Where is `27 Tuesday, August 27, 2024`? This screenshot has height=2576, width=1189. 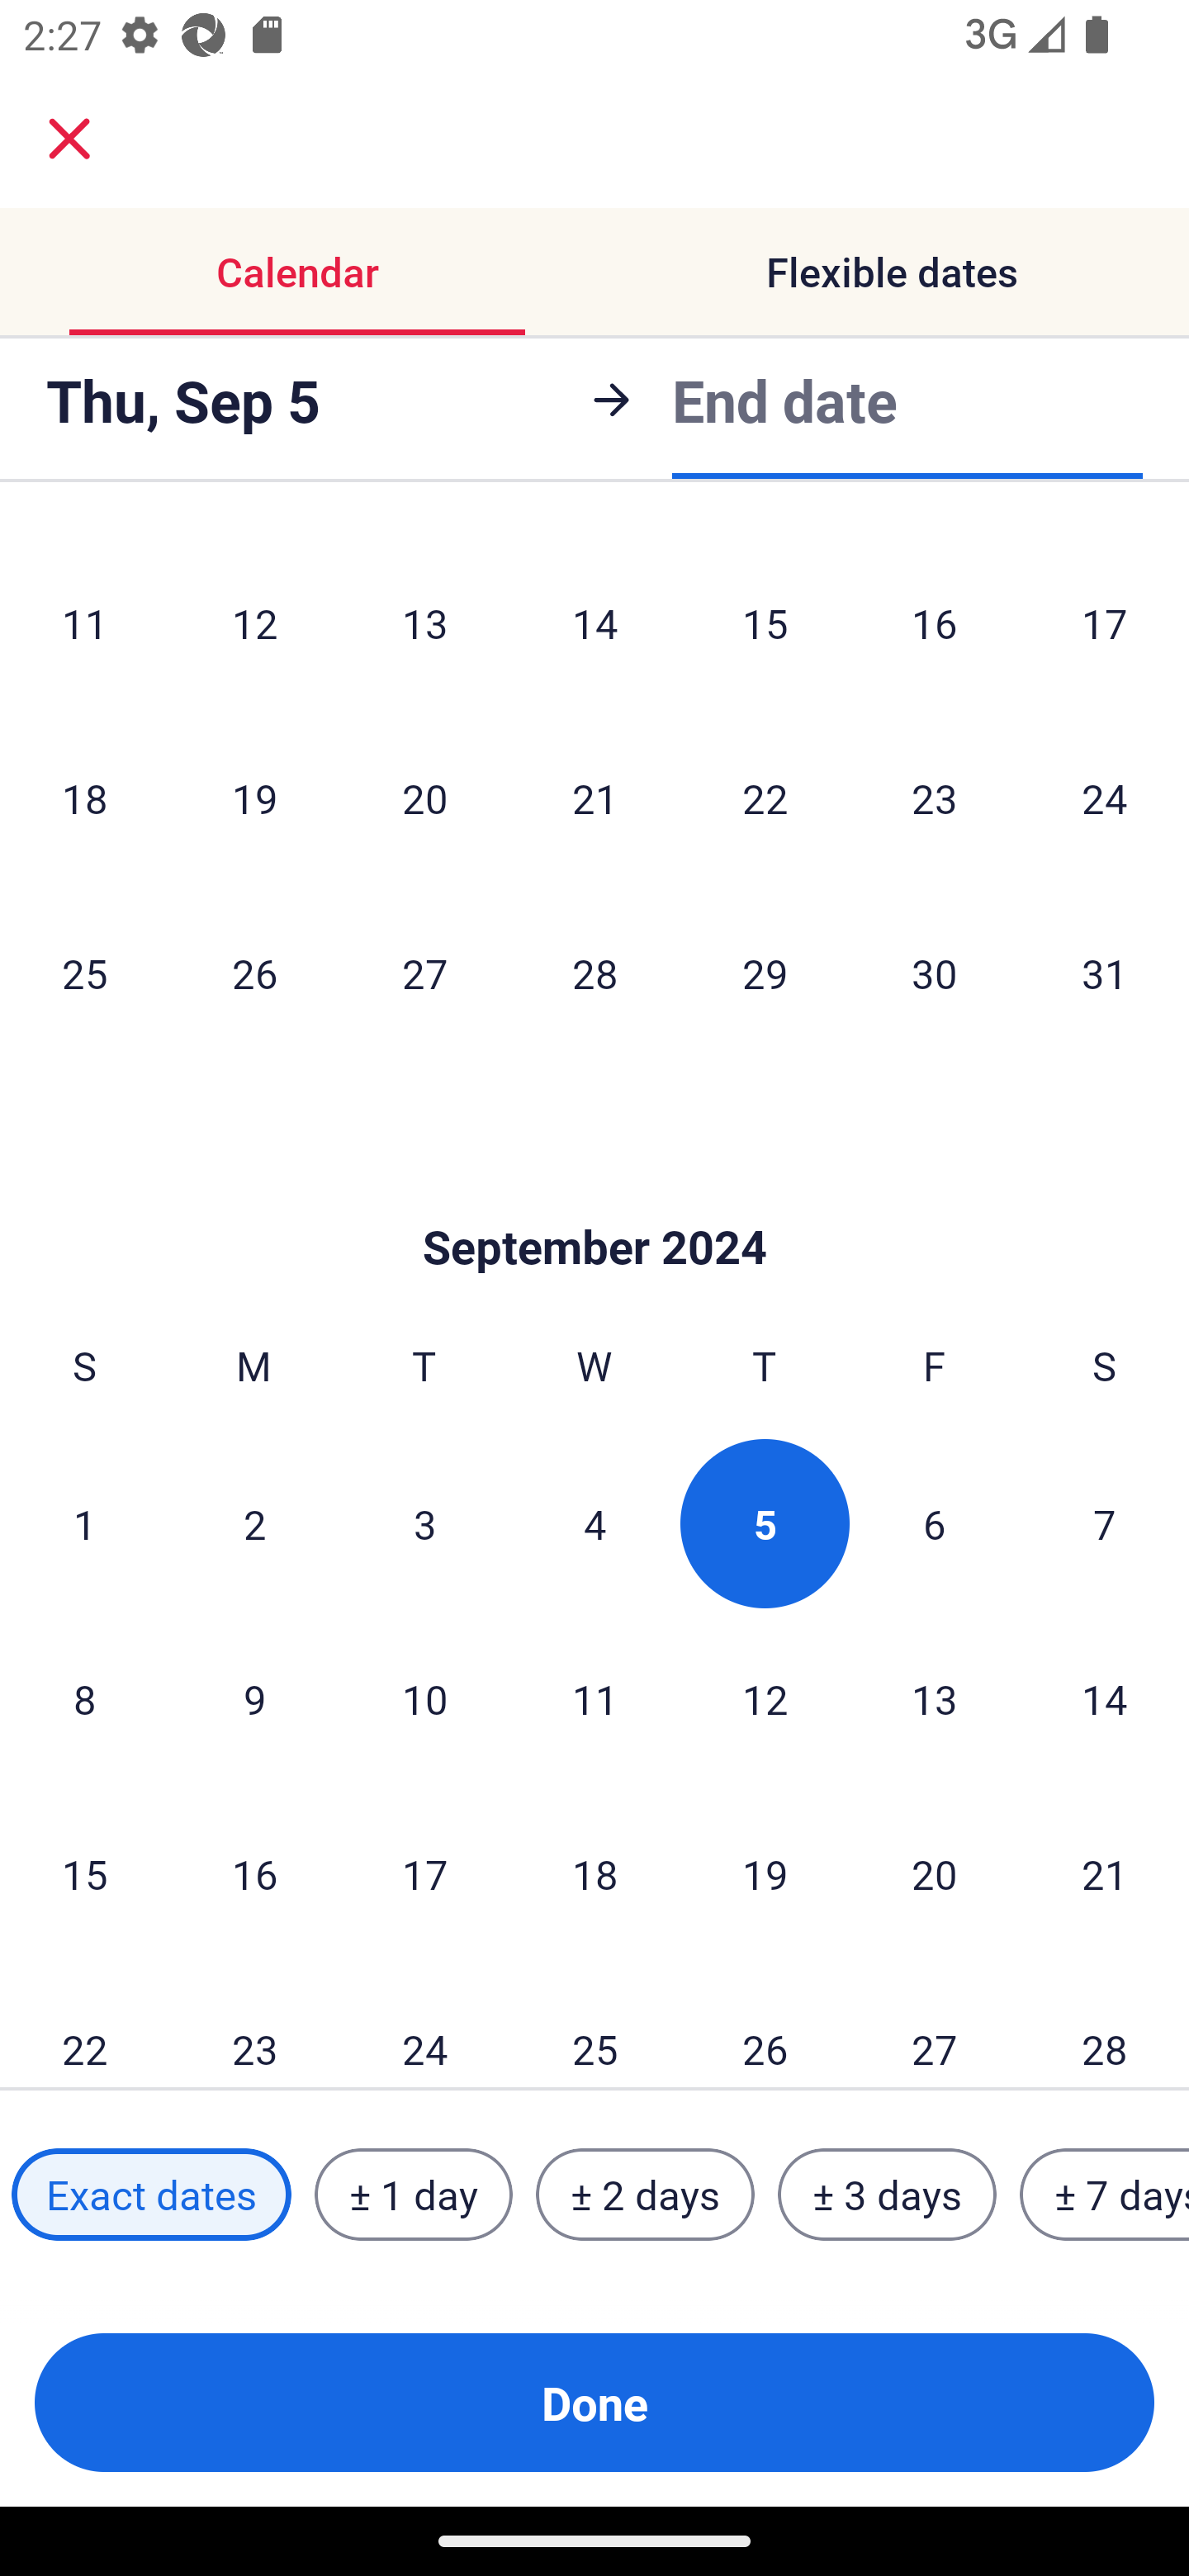 27 Tuesday, August 27, 2024 is located at coordinates (424, 973).